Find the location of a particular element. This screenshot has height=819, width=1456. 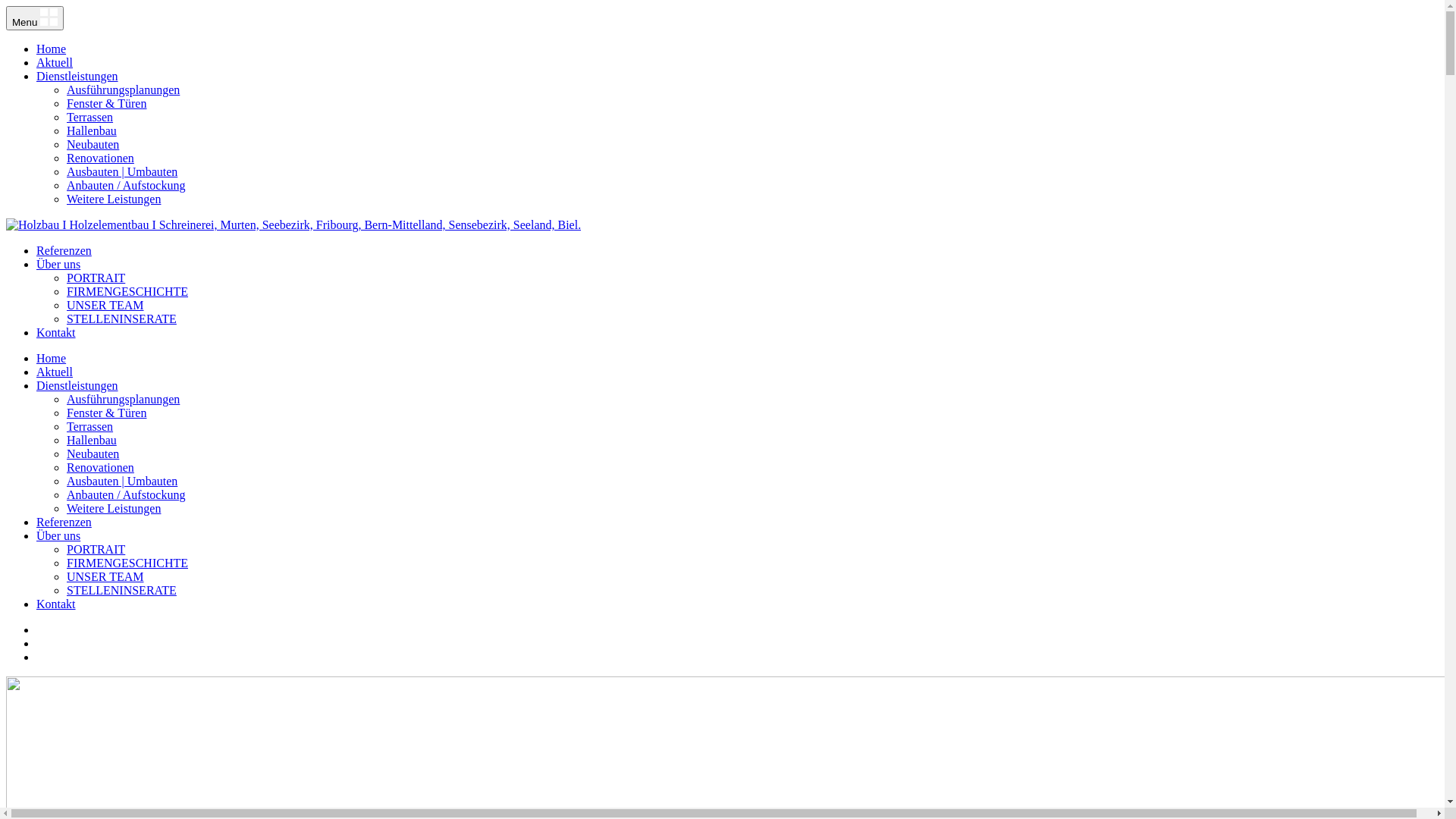

Aktuell is located at coordinates (55, 62).